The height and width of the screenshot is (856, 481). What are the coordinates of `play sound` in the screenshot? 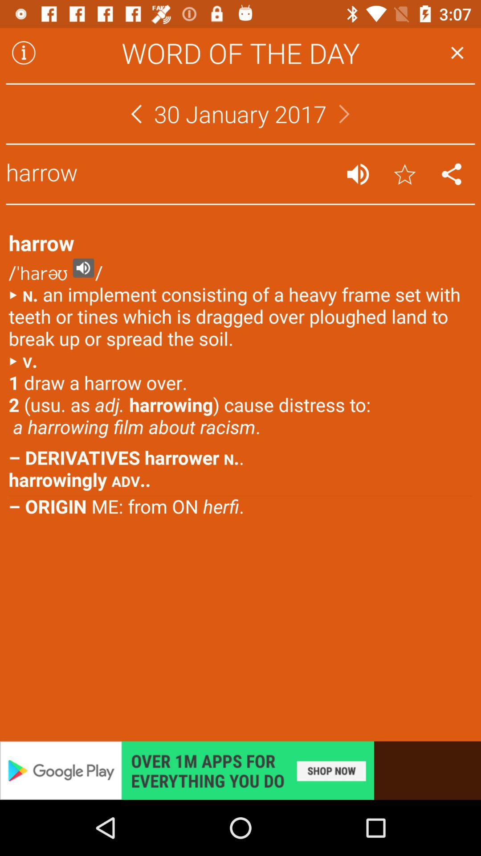 It's located at (358, 174).